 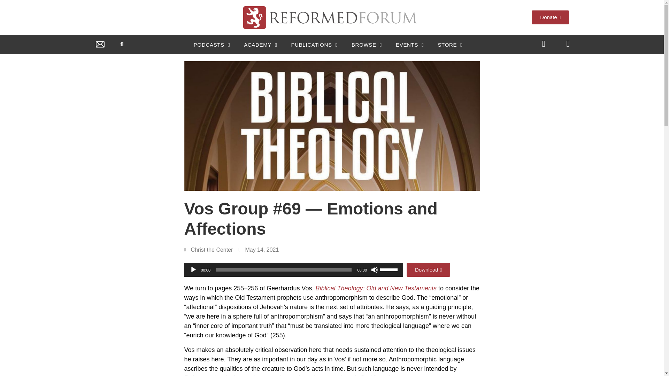 I want to click on PUBLICATIONS, so click(x=314, y=45).